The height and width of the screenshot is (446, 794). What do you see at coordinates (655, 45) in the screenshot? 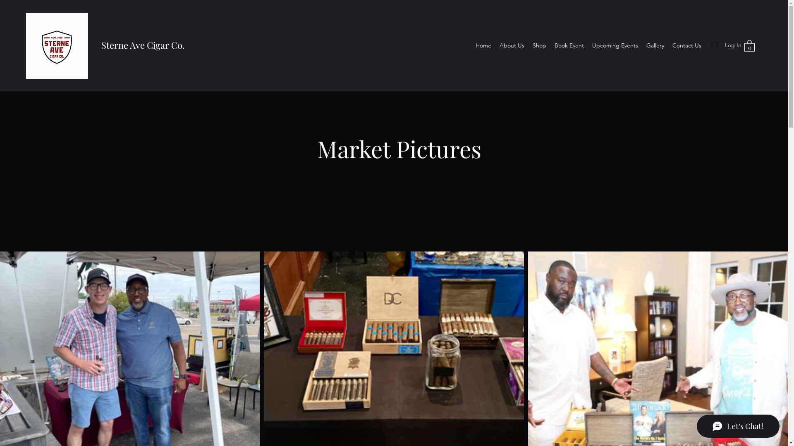
I see `Gallery` at bounding box center [655, 45].